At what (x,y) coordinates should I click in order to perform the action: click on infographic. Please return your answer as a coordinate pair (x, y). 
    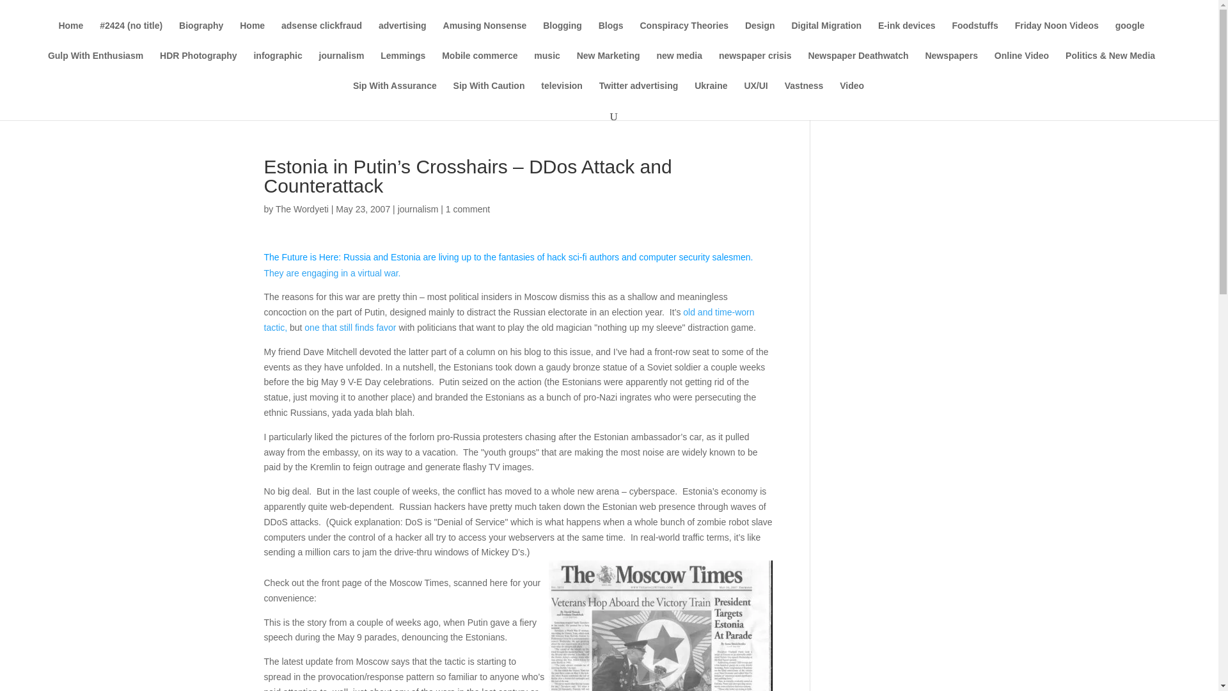
    Looking at the image, I should click on (278, 66).